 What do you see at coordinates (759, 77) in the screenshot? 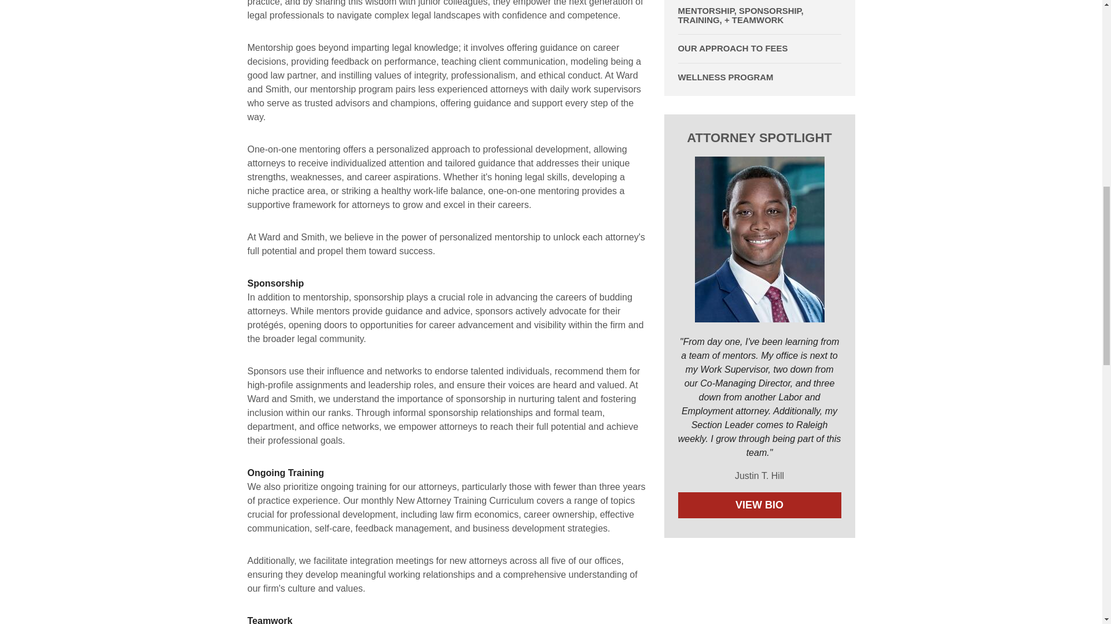
I see `WELLNESS PROGRAM` at bounding box center [759, 77].